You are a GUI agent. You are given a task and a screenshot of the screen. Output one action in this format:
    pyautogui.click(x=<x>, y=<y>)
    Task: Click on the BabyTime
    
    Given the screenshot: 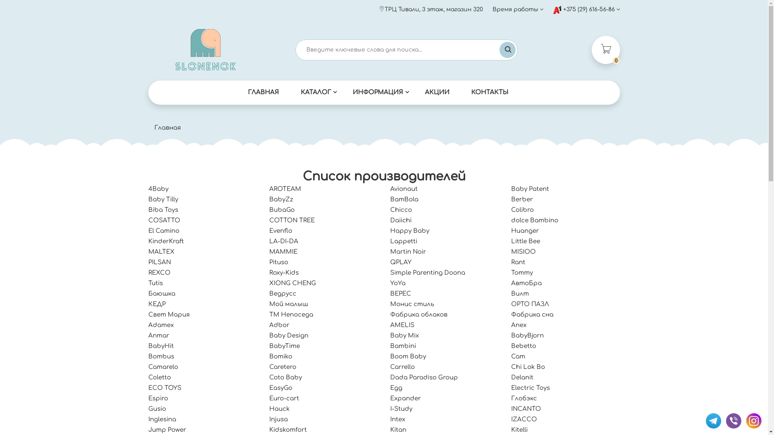 What is the action you would take?
    pyautogui.click(x=285, y=346)
    